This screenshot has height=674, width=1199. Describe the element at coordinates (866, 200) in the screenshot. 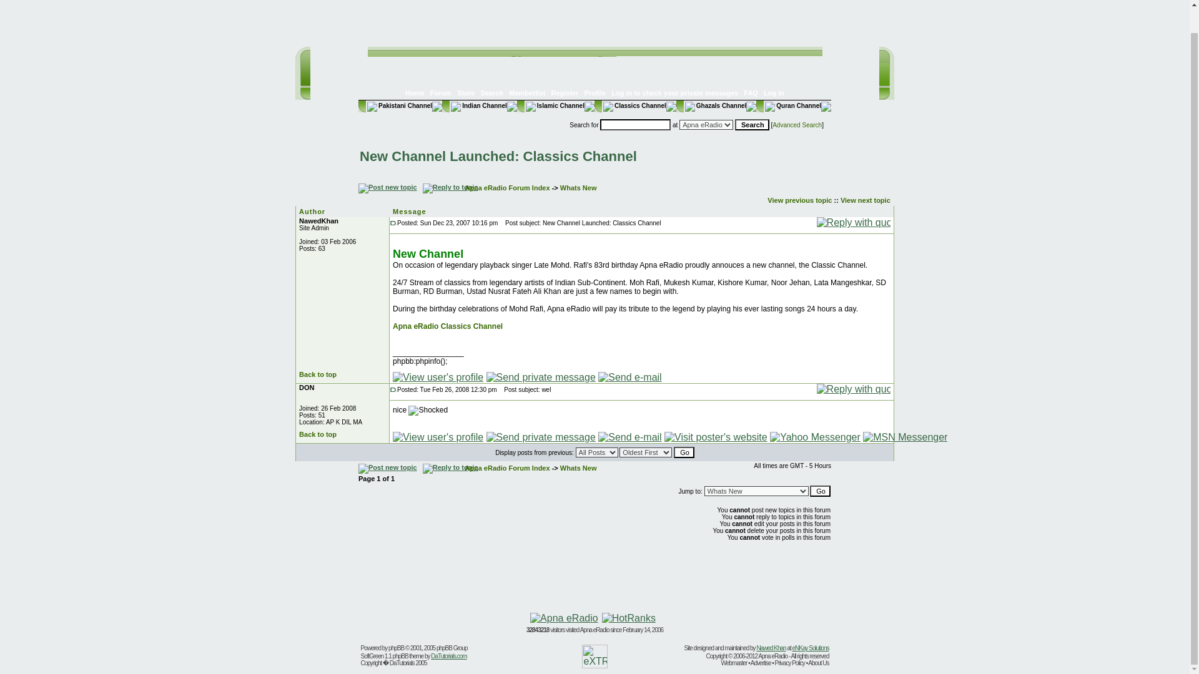

I see `View next topic` at that location.